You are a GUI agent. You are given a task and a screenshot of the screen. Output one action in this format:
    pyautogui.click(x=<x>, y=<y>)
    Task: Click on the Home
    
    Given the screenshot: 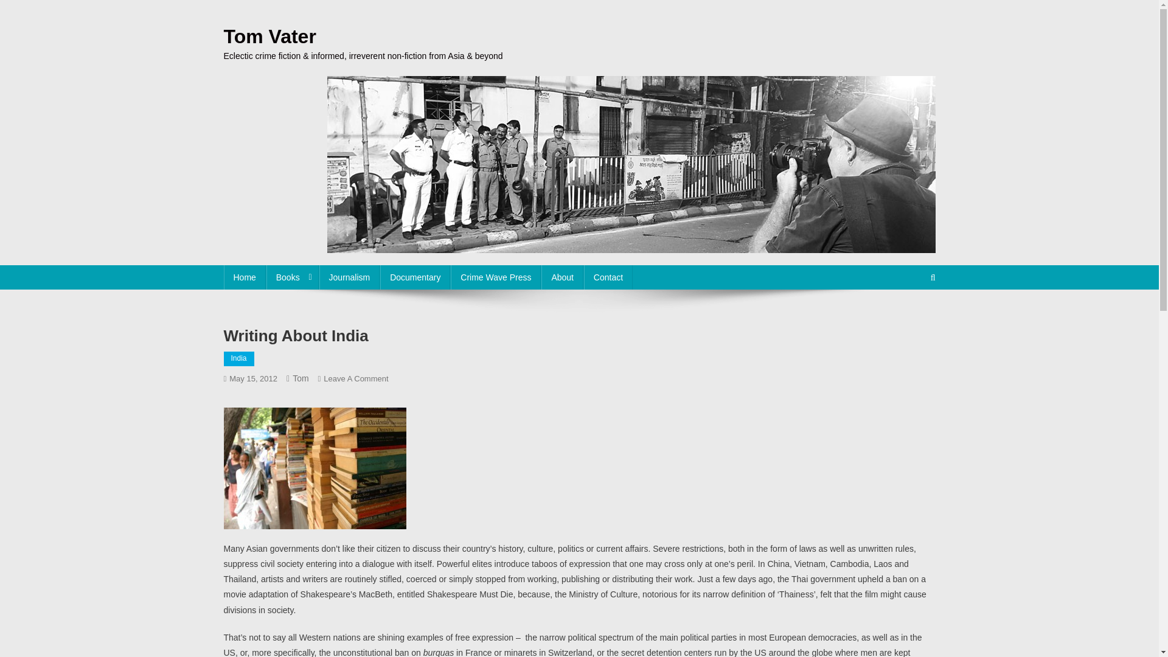 What is the action you would take?
    pyautogui.click(x=245, y=277)
    